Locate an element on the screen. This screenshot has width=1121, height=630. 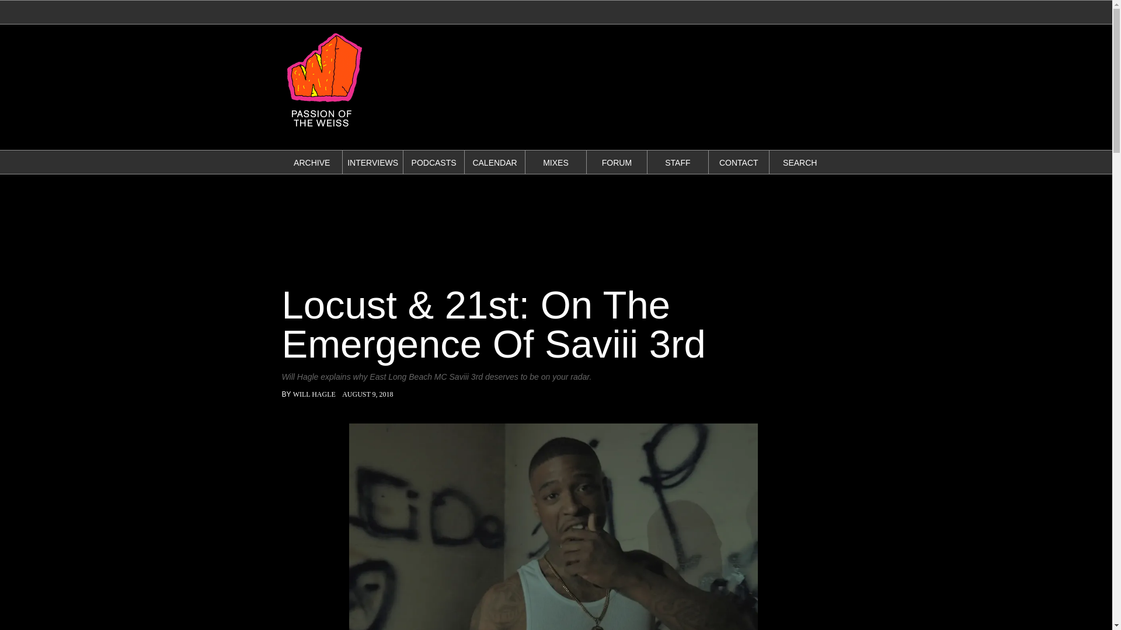
SEARCH is located at coordinates (800, 163).